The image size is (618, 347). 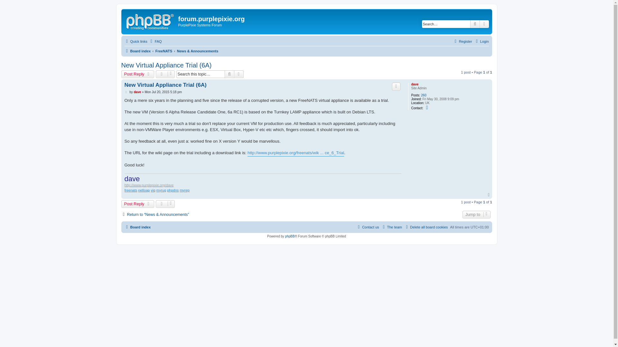 What do you see at coordinates (396, 86) in the screenshot?
I see `Reply with quote` at bounding box center [396, 86].